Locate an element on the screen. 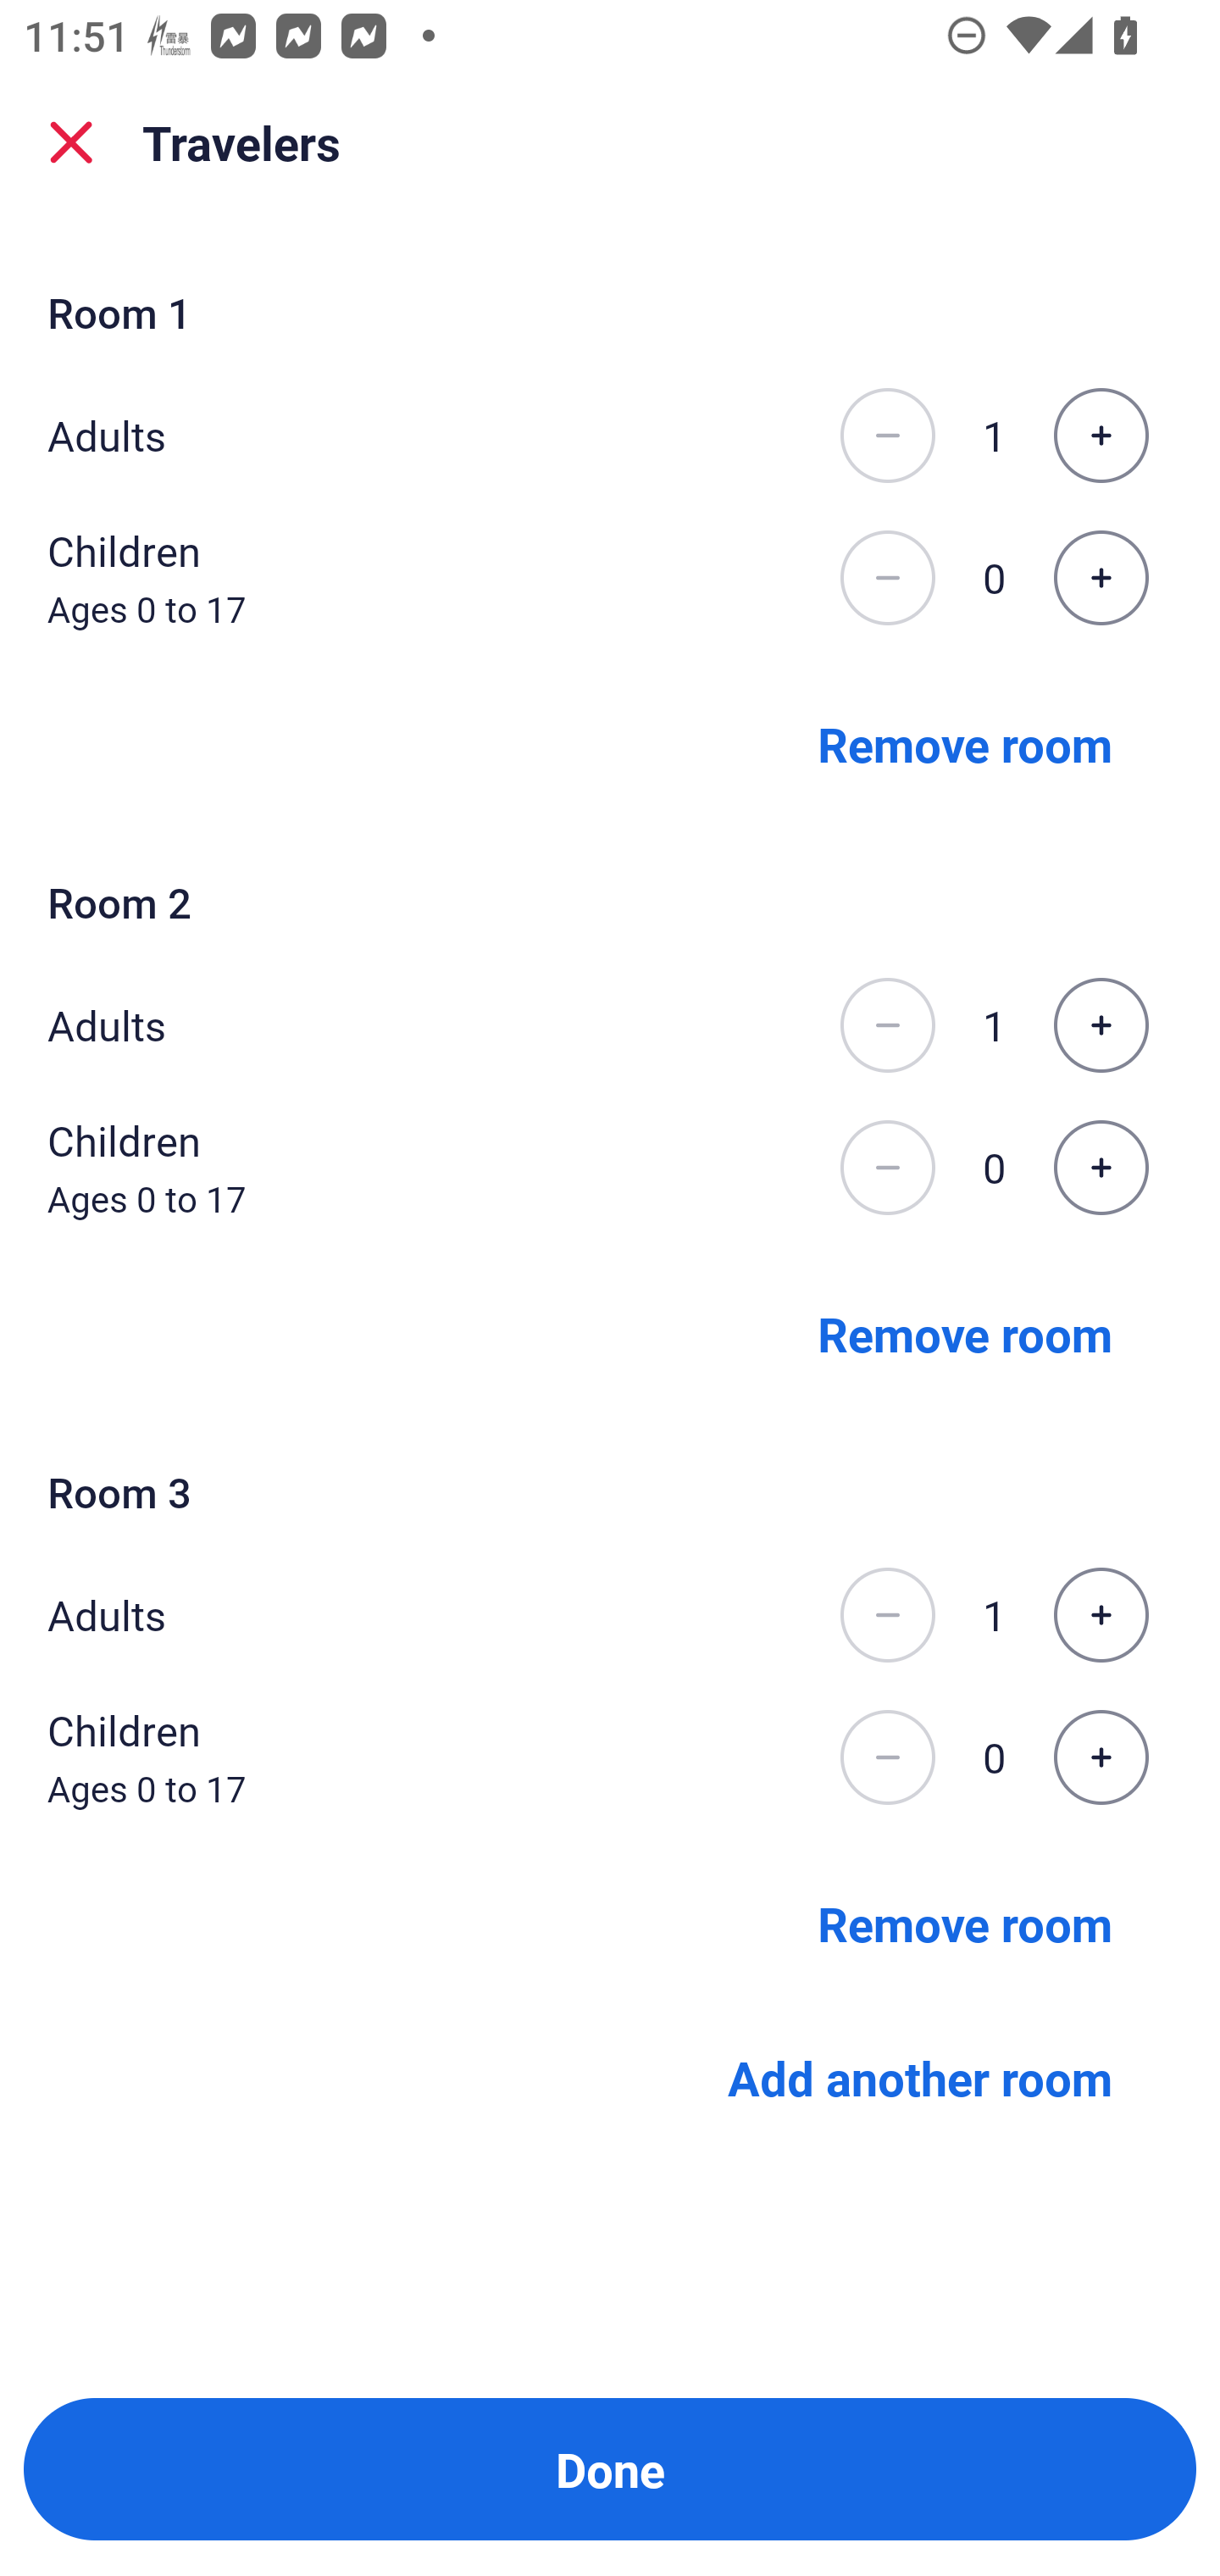 The image size is (1220, 2576). Decrease the number of children is located at coordinates (887, 578).